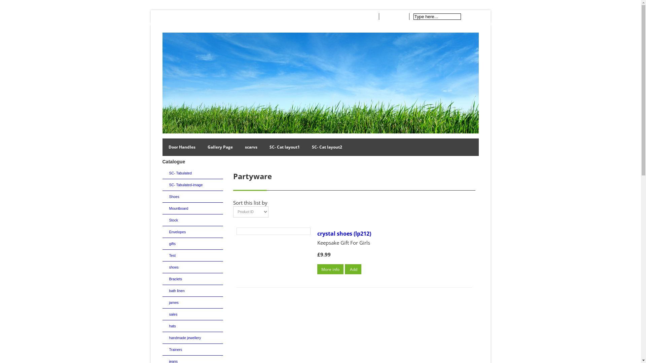 The width and height of the screenshot is (646, 363). I want to click on crystal shoes (lp212), so click(344, 234).